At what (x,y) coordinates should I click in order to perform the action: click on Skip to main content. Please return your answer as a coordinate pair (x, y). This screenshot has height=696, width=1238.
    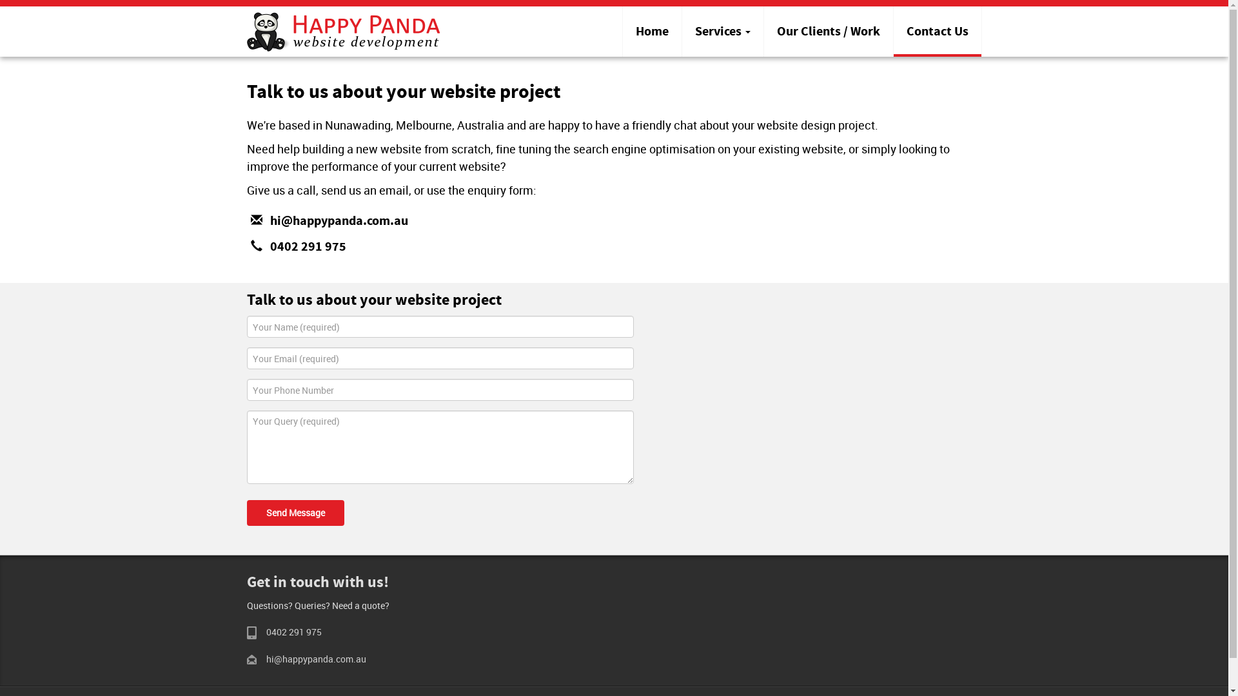
    Looking at the image, I should click on (0, 0).